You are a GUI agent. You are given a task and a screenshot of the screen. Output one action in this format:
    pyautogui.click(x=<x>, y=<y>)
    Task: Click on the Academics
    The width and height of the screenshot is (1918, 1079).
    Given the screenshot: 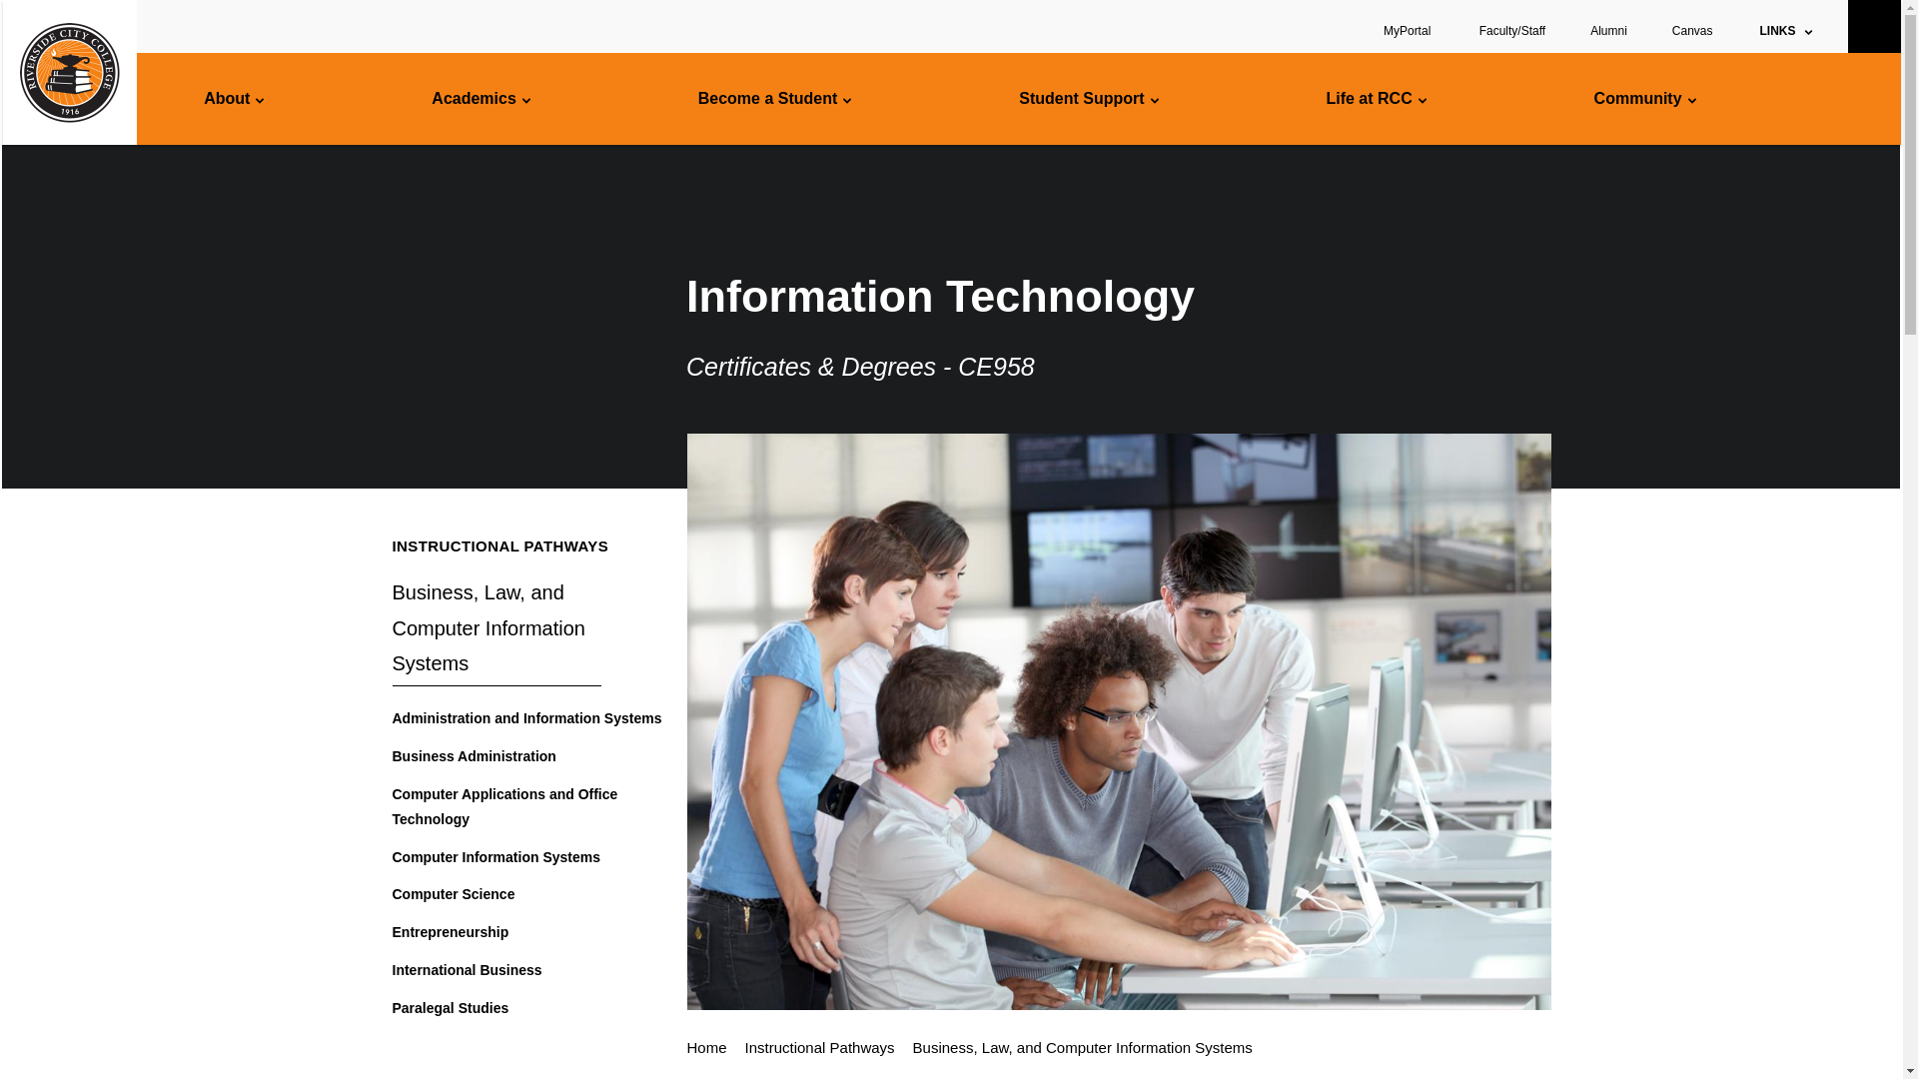 What is the action you would take?
    pyautogui.click(x=481, y=98)
    